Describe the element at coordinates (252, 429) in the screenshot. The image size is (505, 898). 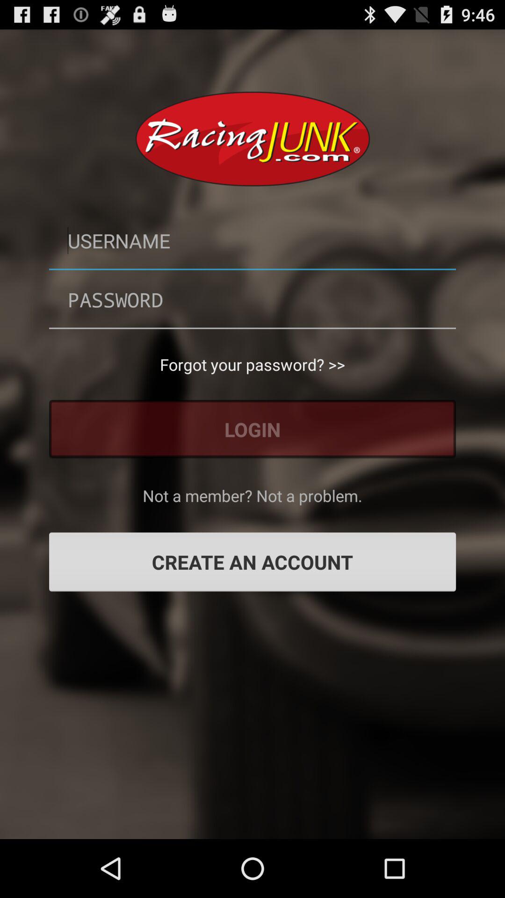
I see `launch login icon` at that location.